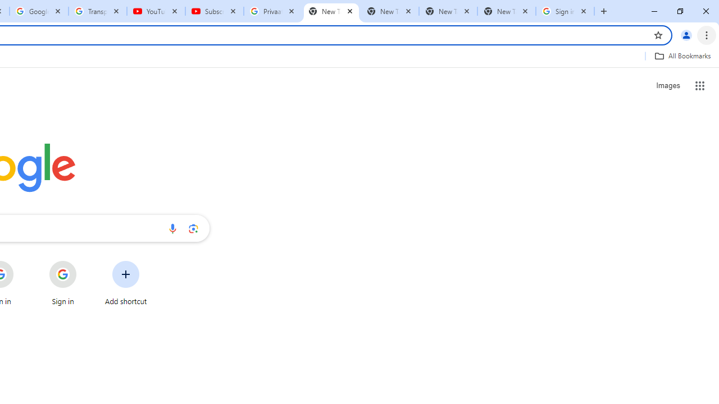  I want to click on Subscriptions - YouTube, so click(215, 11).